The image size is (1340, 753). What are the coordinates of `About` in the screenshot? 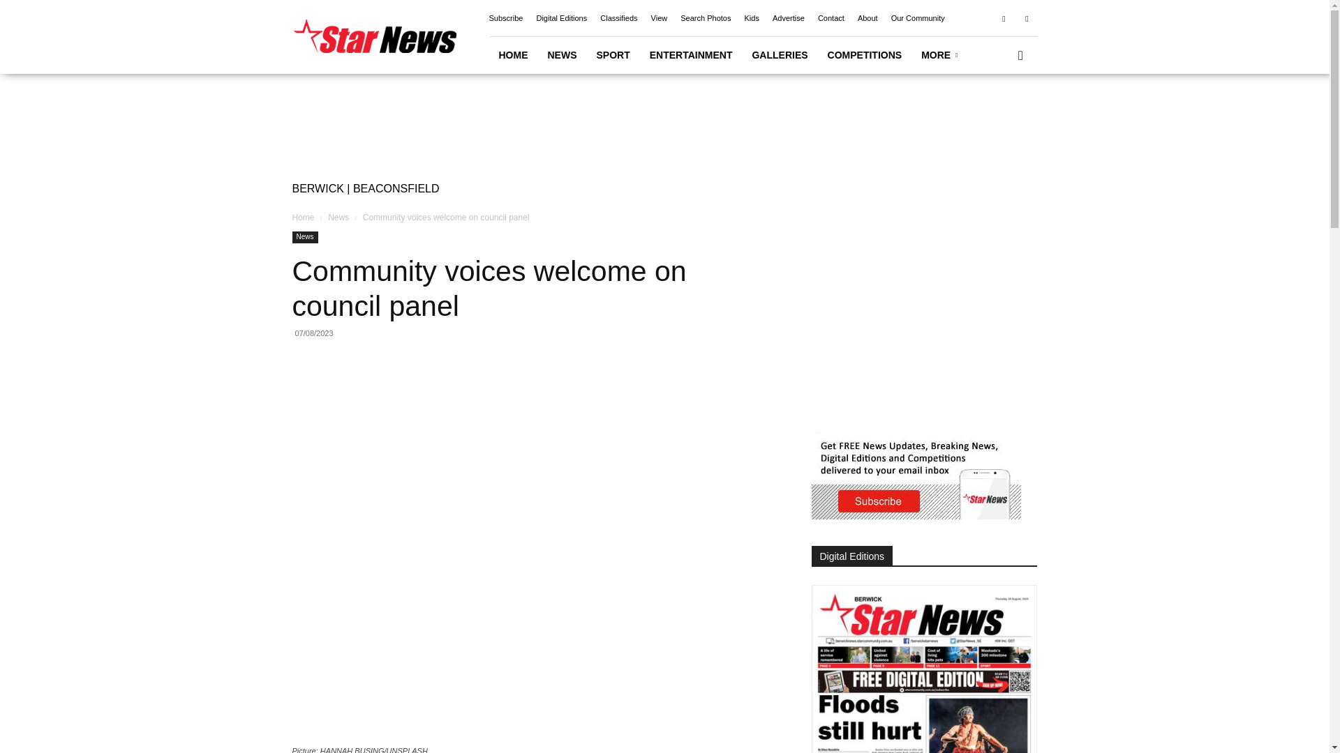 It's located at (867, 18).